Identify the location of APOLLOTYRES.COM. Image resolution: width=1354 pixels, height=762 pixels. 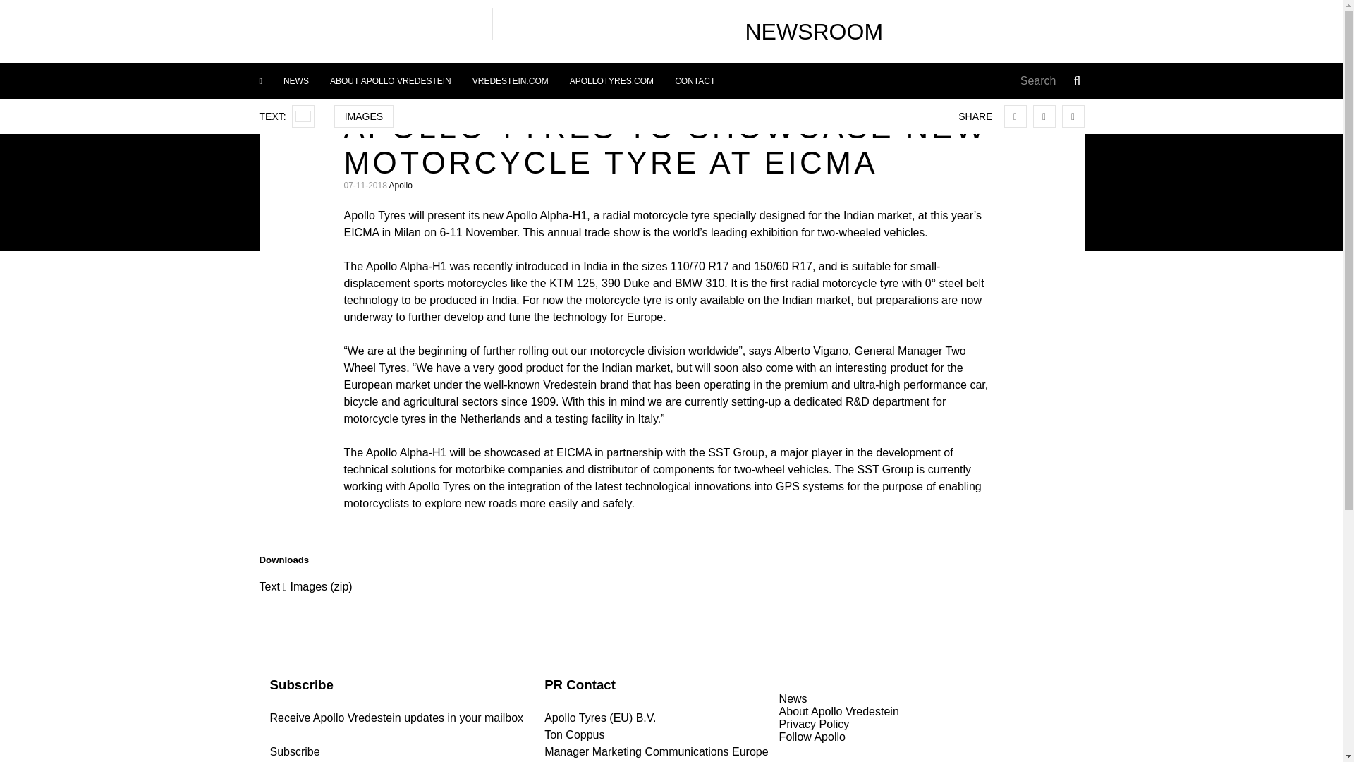
(611, 80).